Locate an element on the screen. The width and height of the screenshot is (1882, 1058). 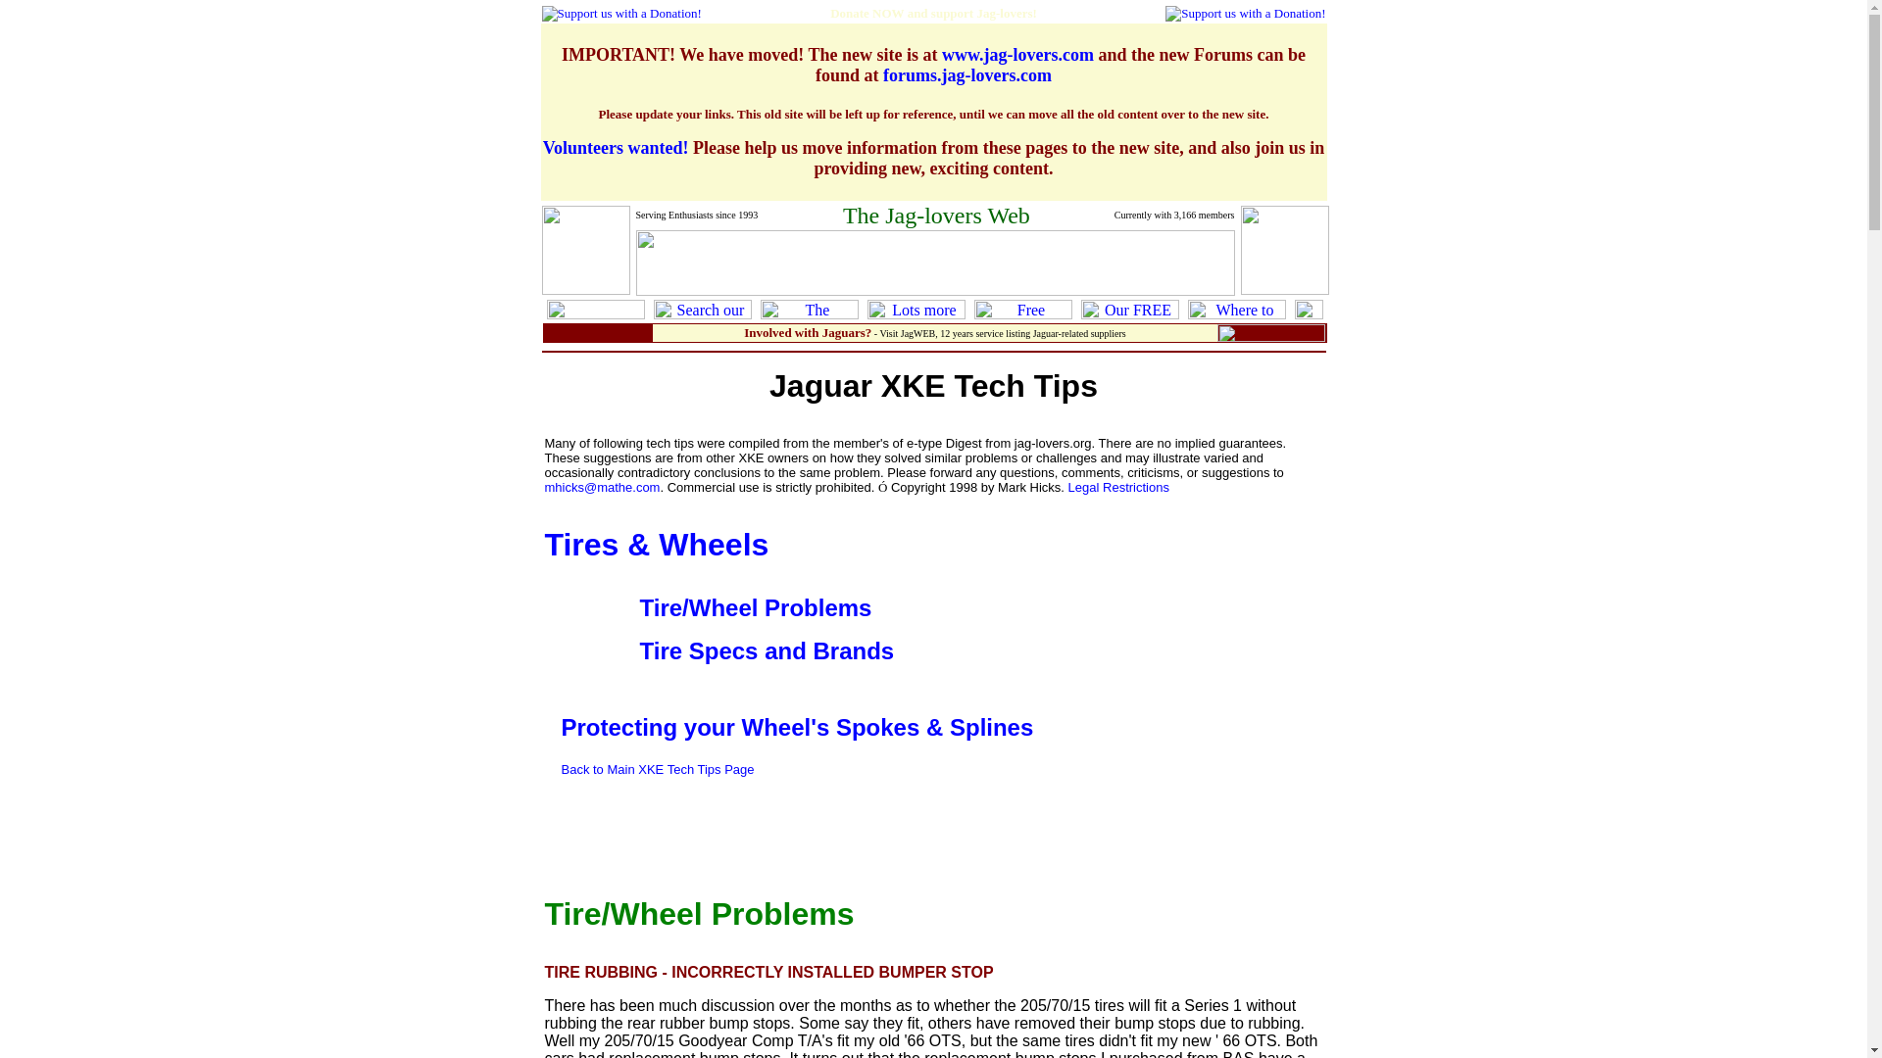
Our FREE users Photo Album is located at coordinates (1129, 310).